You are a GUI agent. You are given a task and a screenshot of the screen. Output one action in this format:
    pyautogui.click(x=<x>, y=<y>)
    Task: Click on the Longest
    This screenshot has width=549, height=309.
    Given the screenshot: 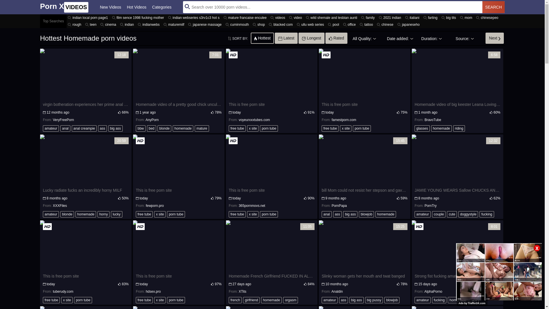 What is the action you would take?
    pyautogui.click(x=312, y=38)
    